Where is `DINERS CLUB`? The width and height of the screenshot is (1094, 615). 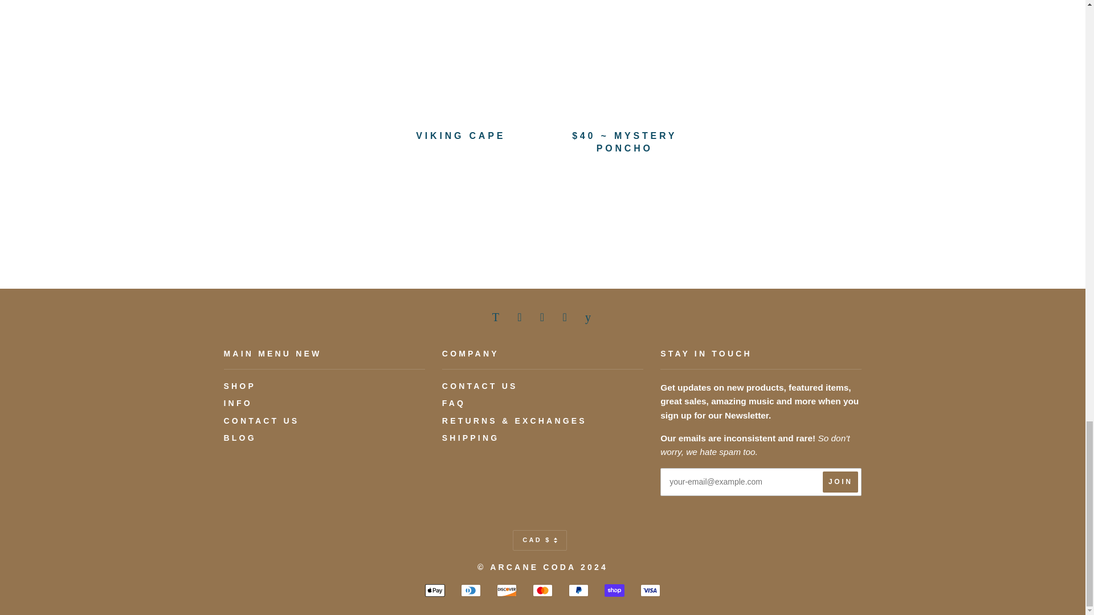
DINERS CLUB is located at coordinates (471, 590).